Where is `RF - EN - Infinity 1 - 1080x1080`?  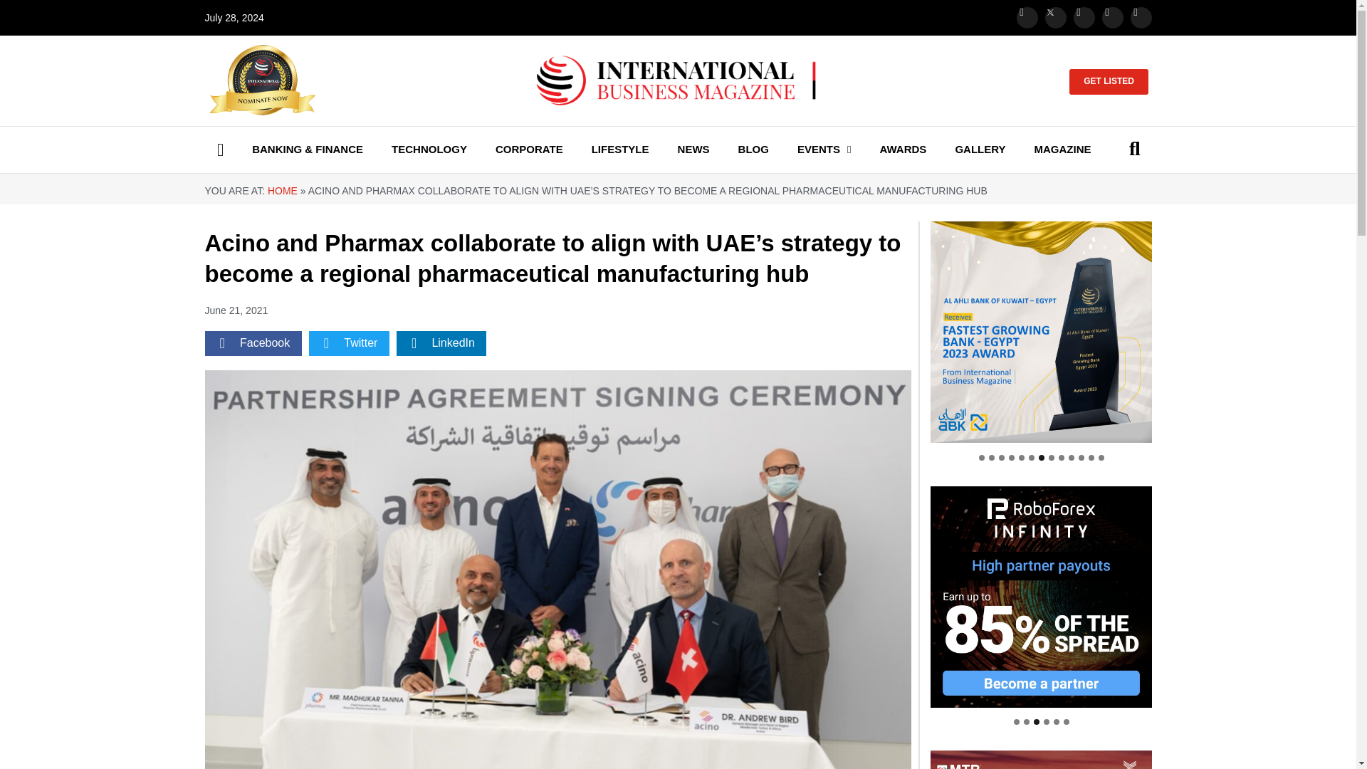 RF - EN - Infinity 1 - 1080x1080 is located at coordinates (1041, 597).